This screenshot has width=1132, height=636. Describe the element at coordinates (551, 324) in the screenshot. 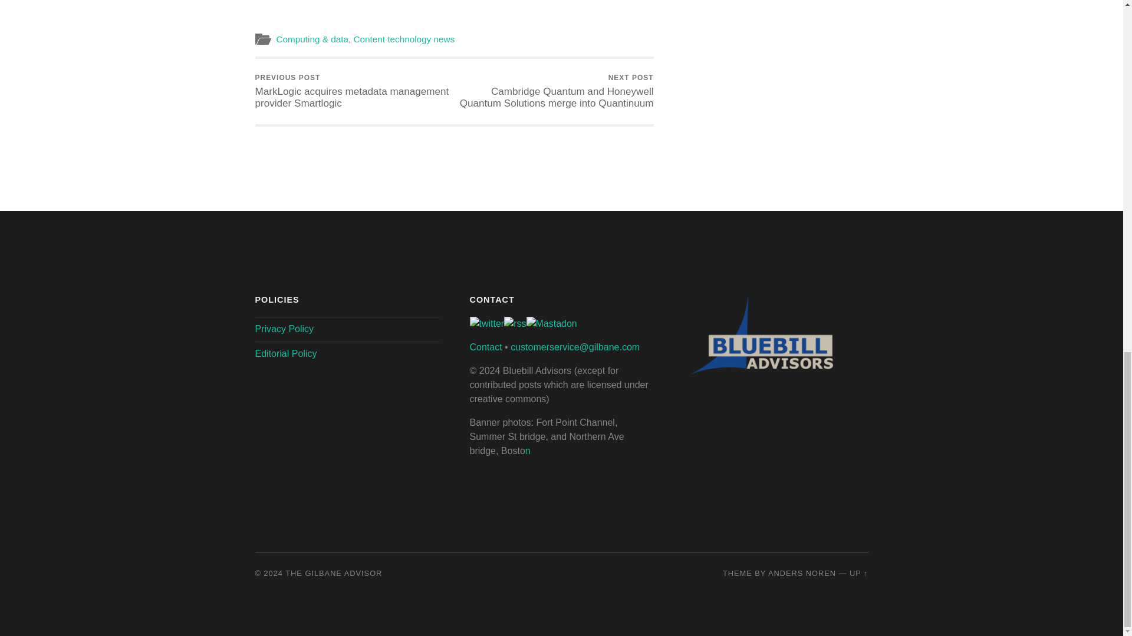

I see `Mastadon-logo-purple-32x34` at that location.